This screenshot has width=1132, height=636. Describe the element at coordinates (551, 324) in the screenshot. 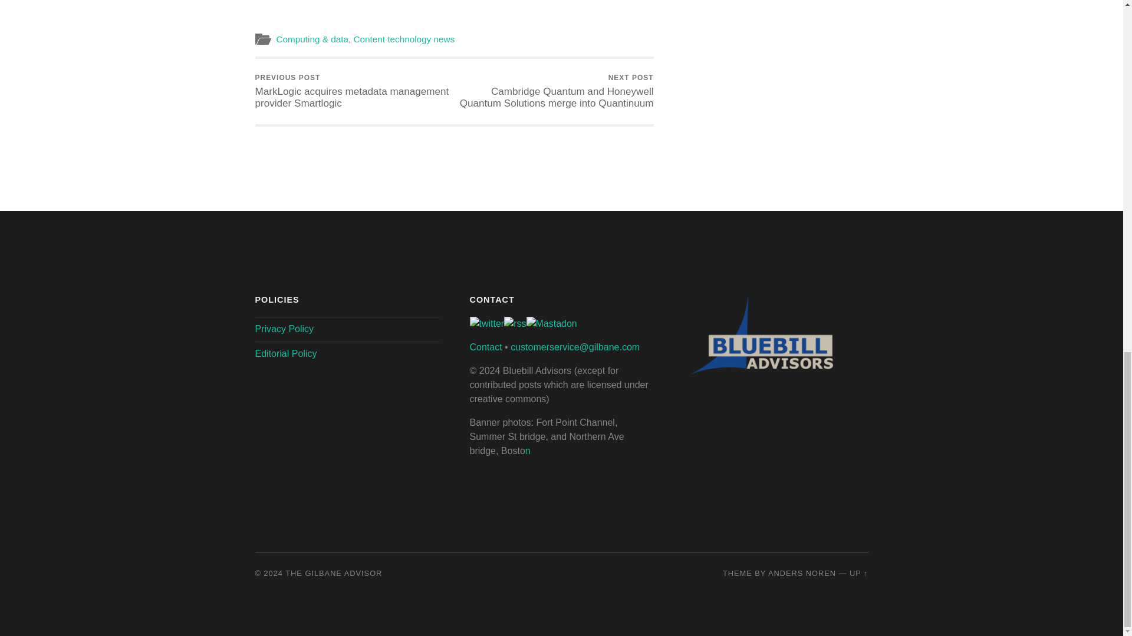

I see `Mastadon-logo-purple-32x34` at that location.